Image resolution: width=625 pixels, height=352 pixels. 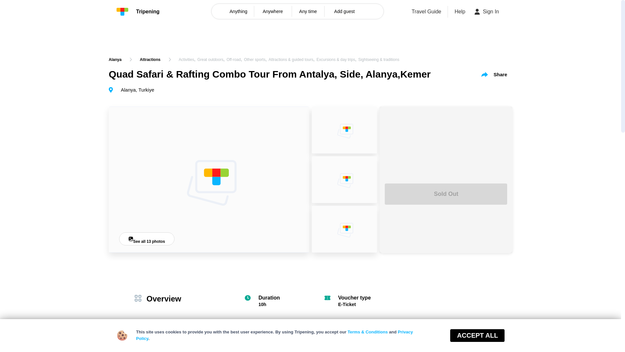 I want to click on Other sports, so click(x=254, y=60).